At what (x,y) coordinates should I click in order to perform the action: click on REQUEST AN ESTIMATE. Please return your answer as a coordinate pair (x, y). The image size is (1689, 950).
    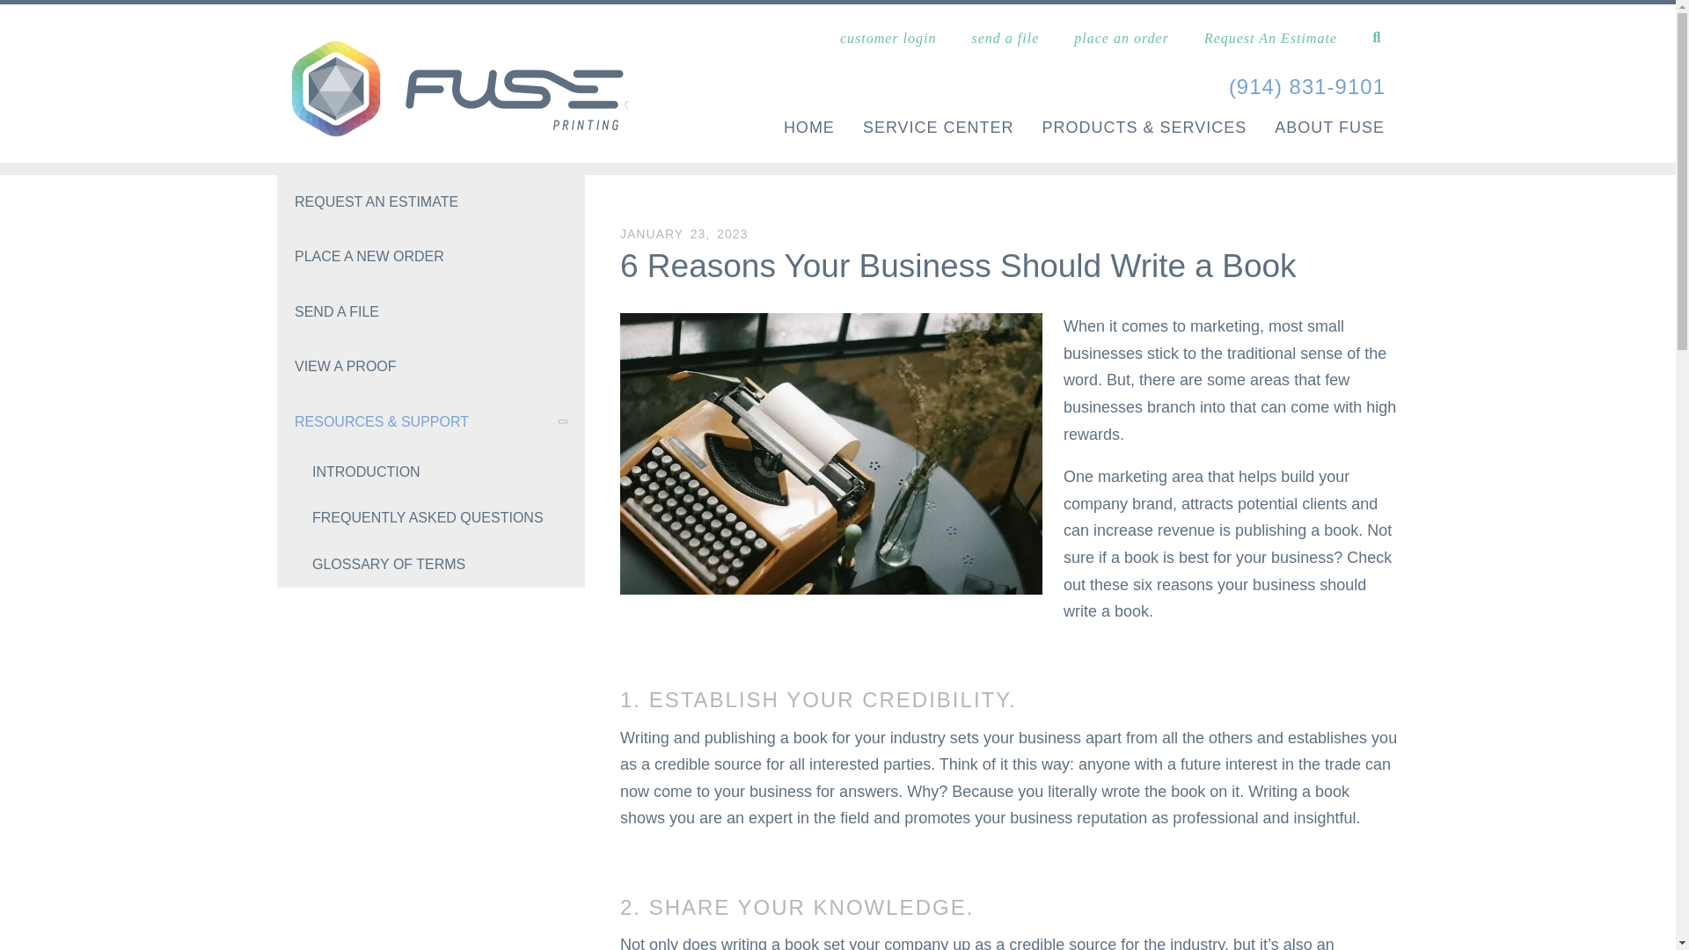
    Looking at the image, I should click on (430, 202).